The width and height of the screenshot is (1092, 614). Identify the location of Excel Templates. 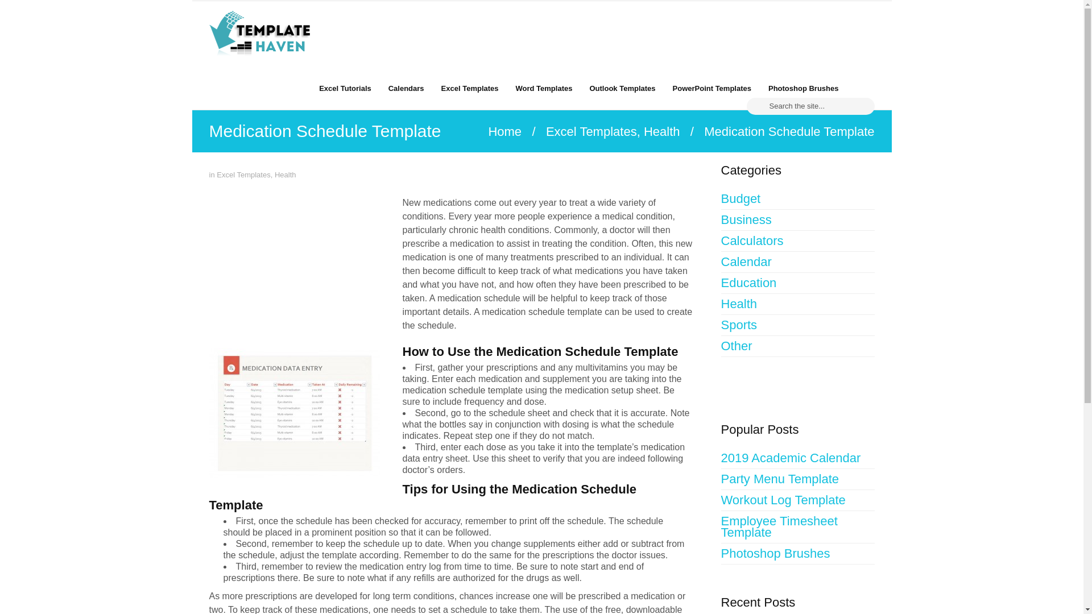
(243, 175).